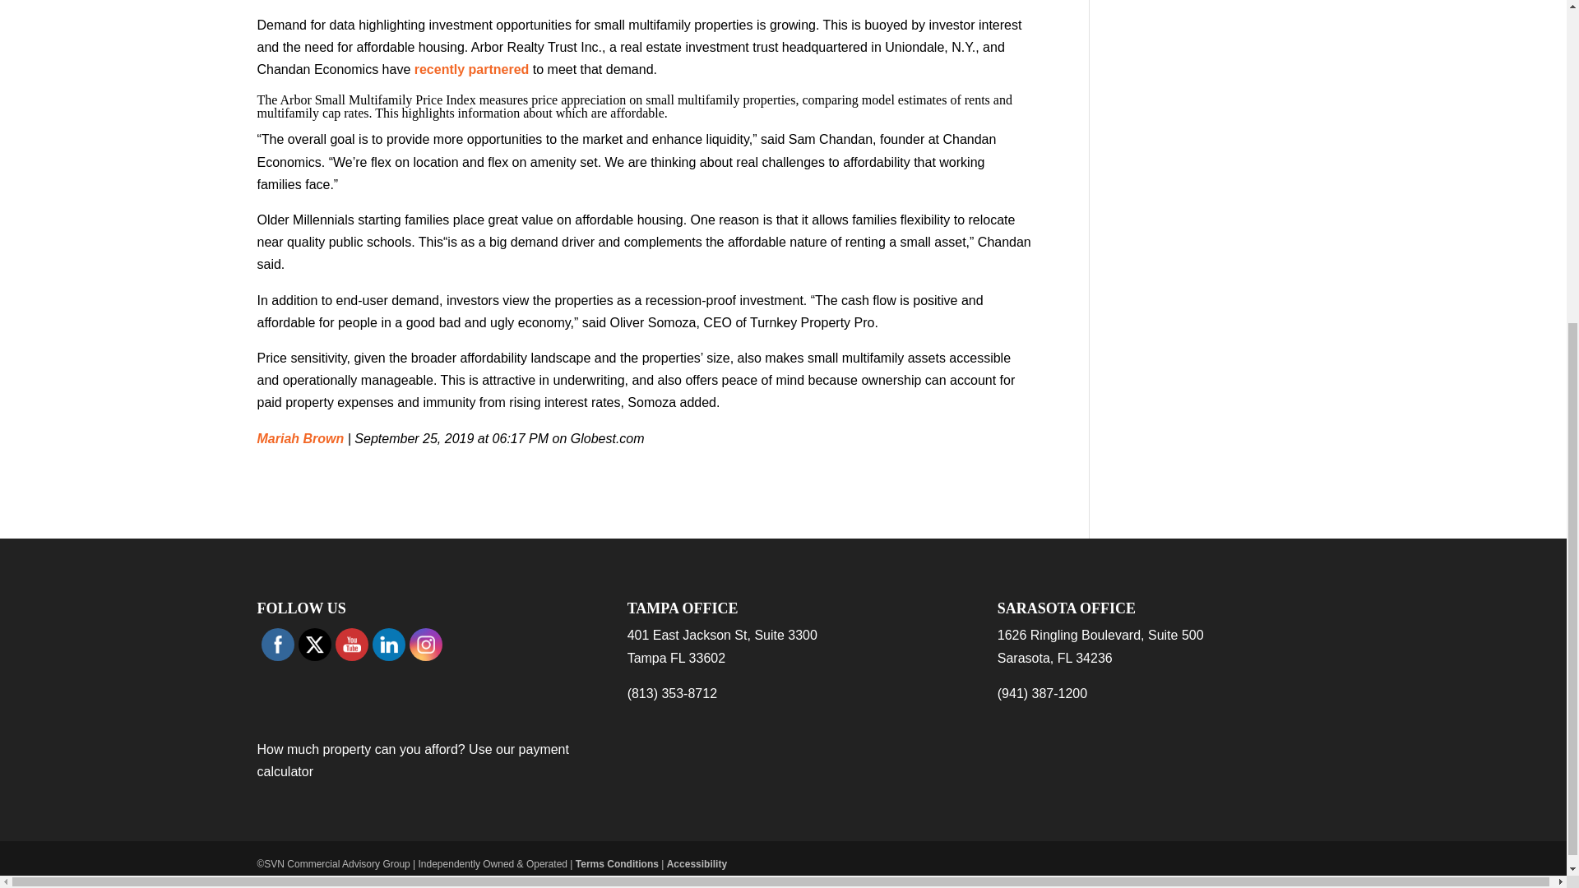 This screenshot has width=1579, height=888. Describe the element at coordinates (314, 645) in the screenshot. I see `Twitter` at that location.